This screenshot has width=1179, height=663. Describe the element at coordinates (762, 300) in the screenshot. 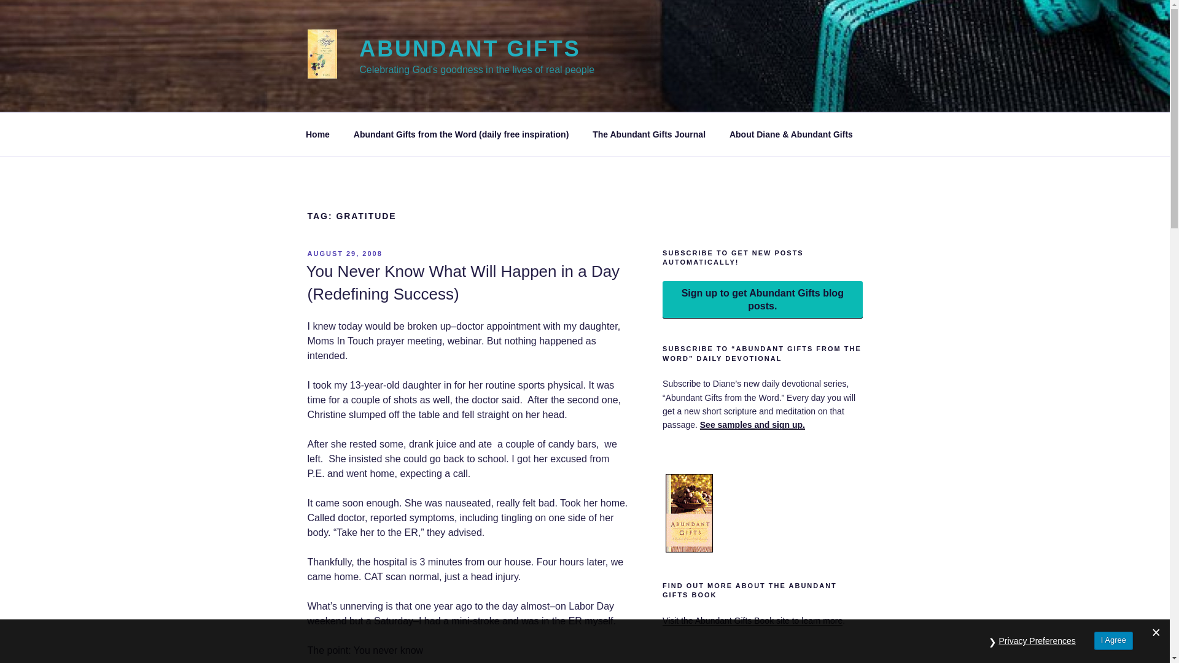

I see `Sign up to get Abundant Gifts blog posts.` at that location.